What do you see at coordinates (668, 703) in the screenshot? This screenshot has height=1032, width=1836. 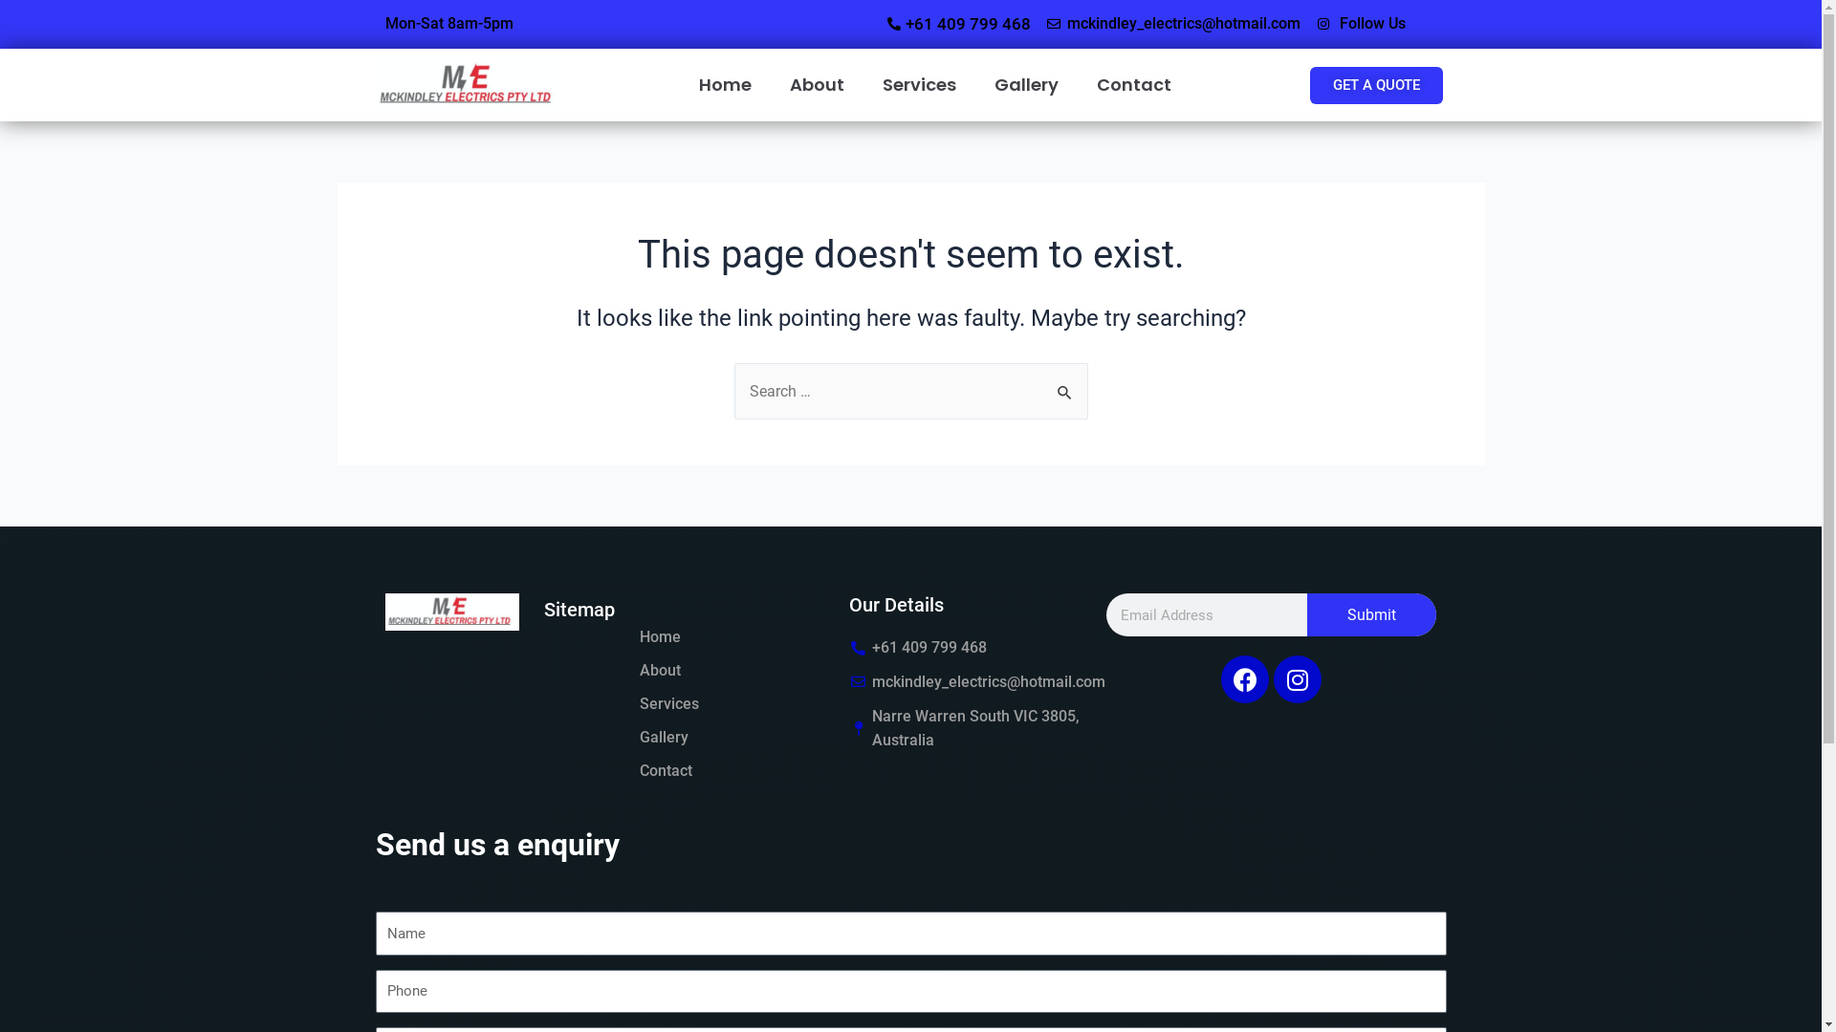 I see `Services` at bounding box center [668, 703].